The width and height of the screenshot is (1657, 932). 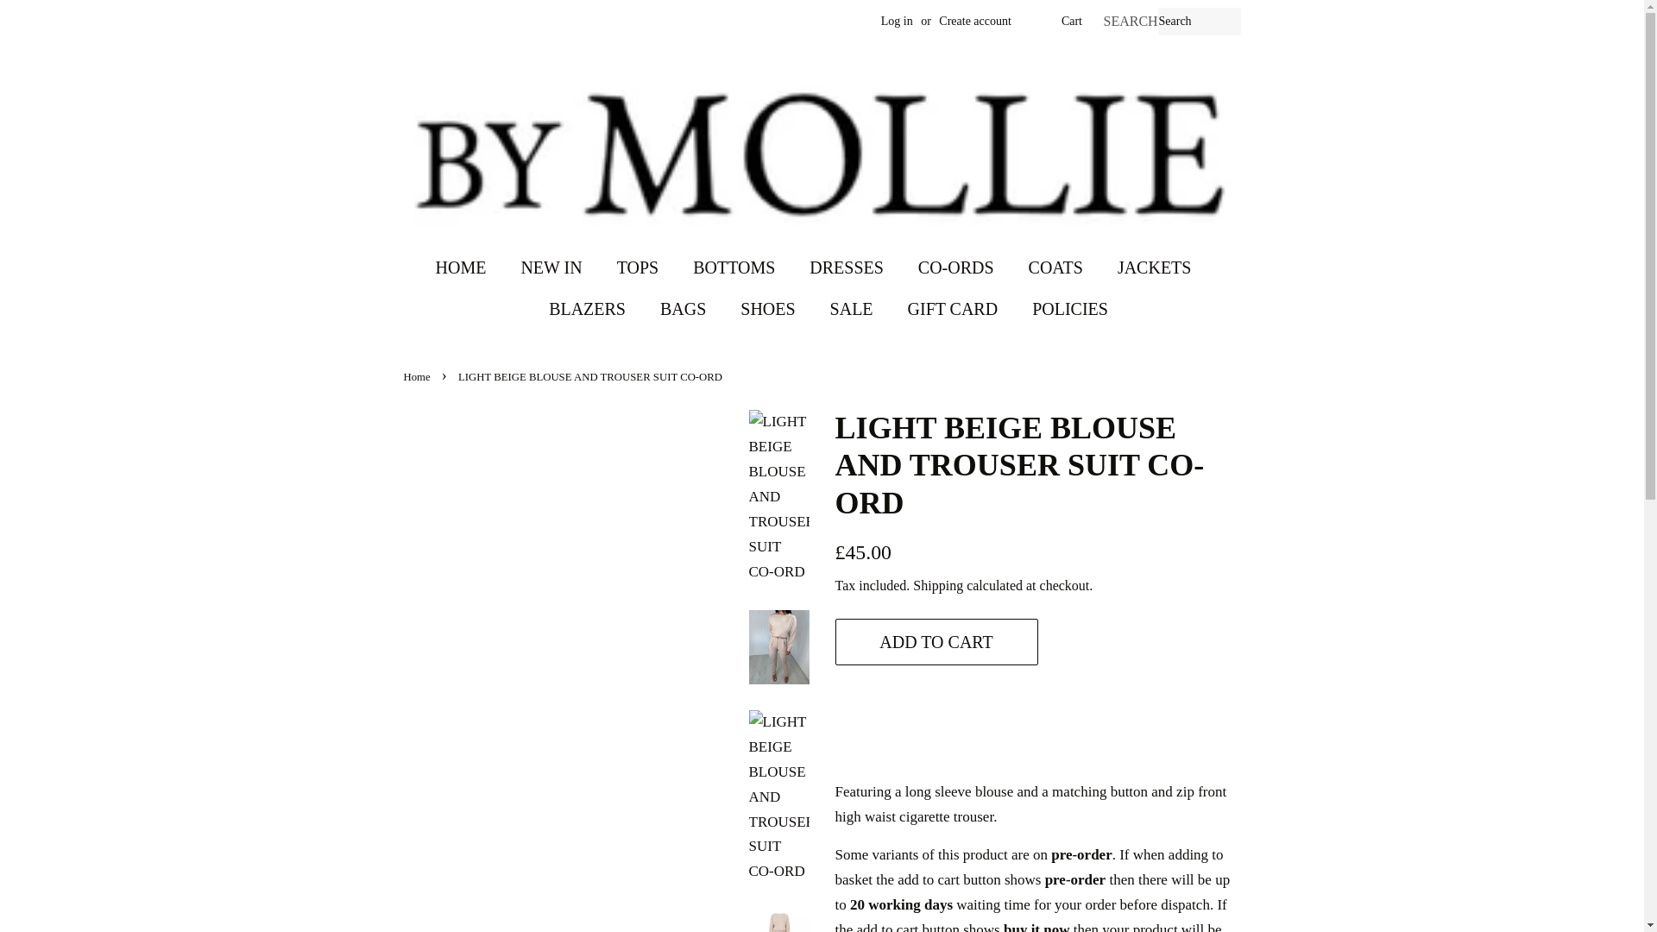 I want to click on Log in, so click(x=897, y=21).